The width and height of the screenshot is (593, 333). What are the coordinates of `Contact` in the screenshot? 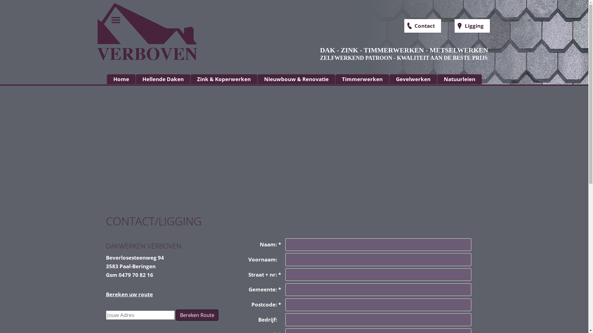 It's located at (426, 26).